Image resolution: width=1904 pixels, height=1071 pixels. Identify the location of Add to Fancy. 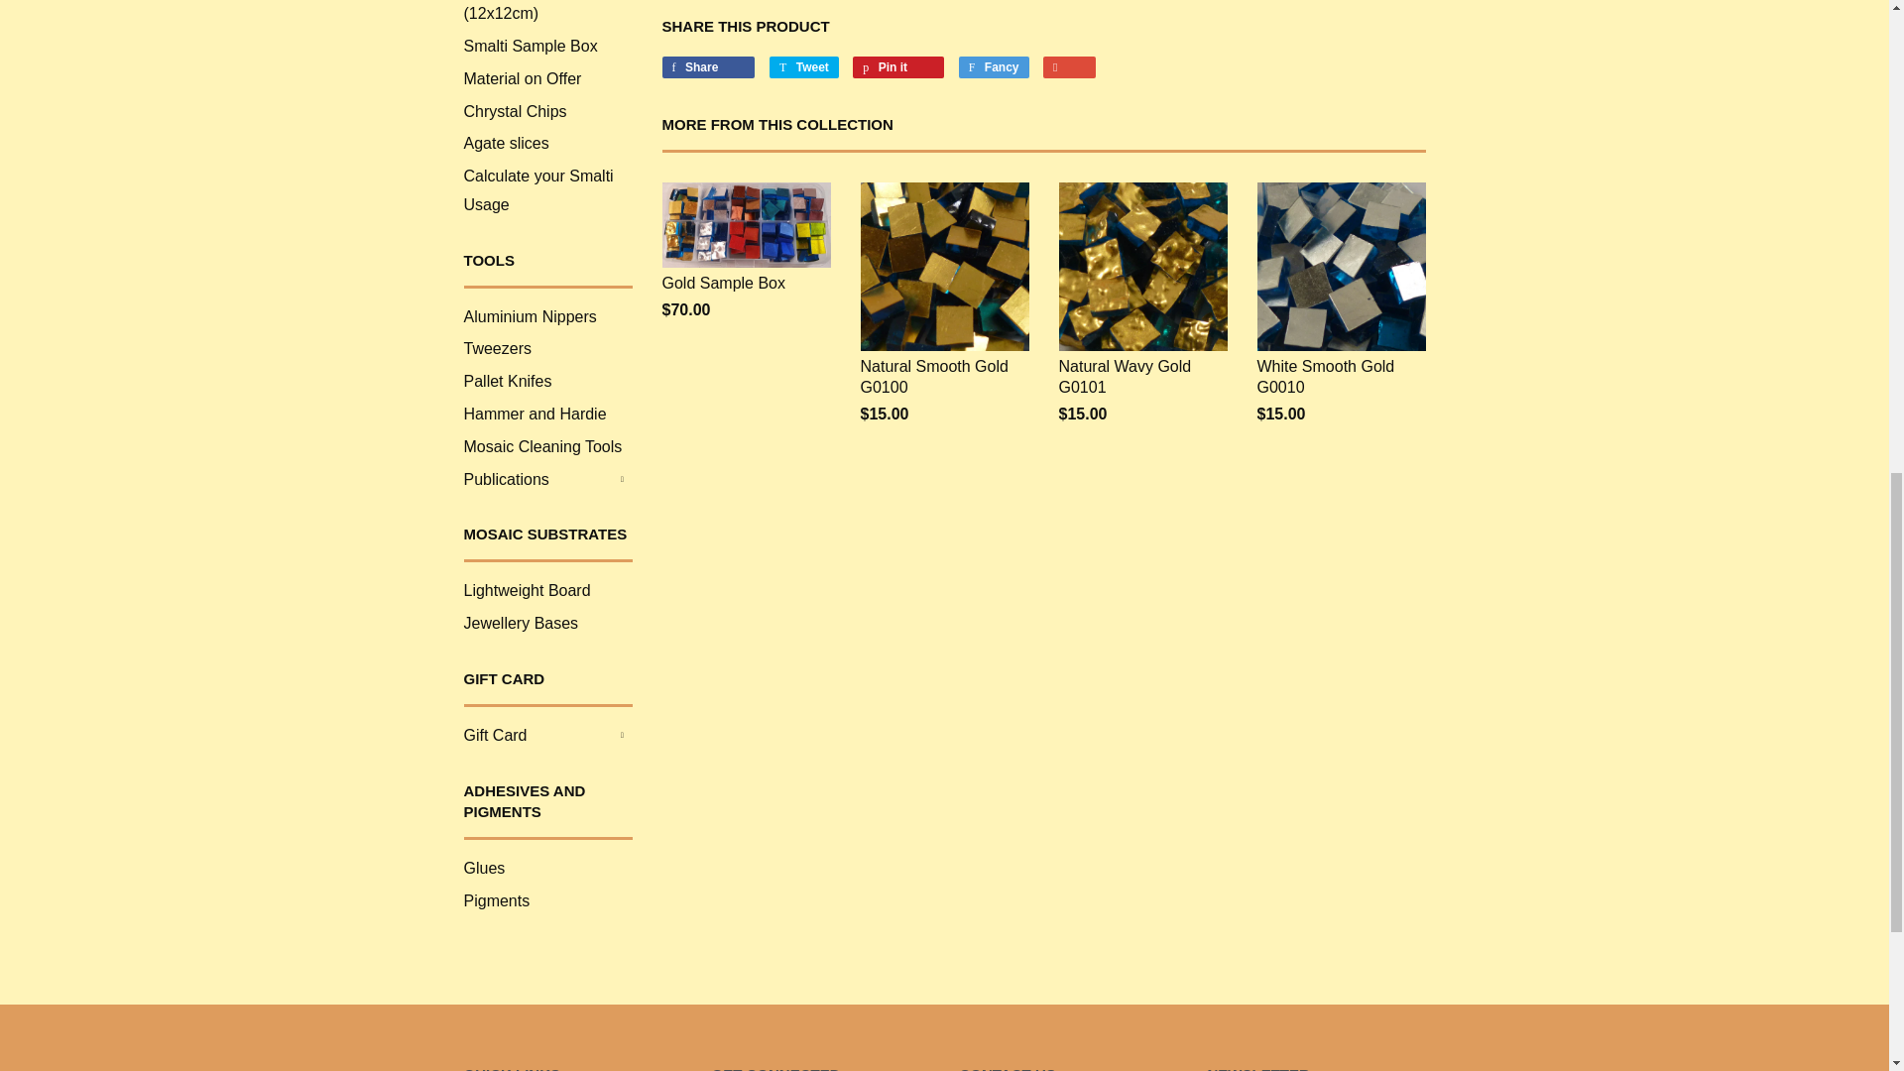
(994, 67).